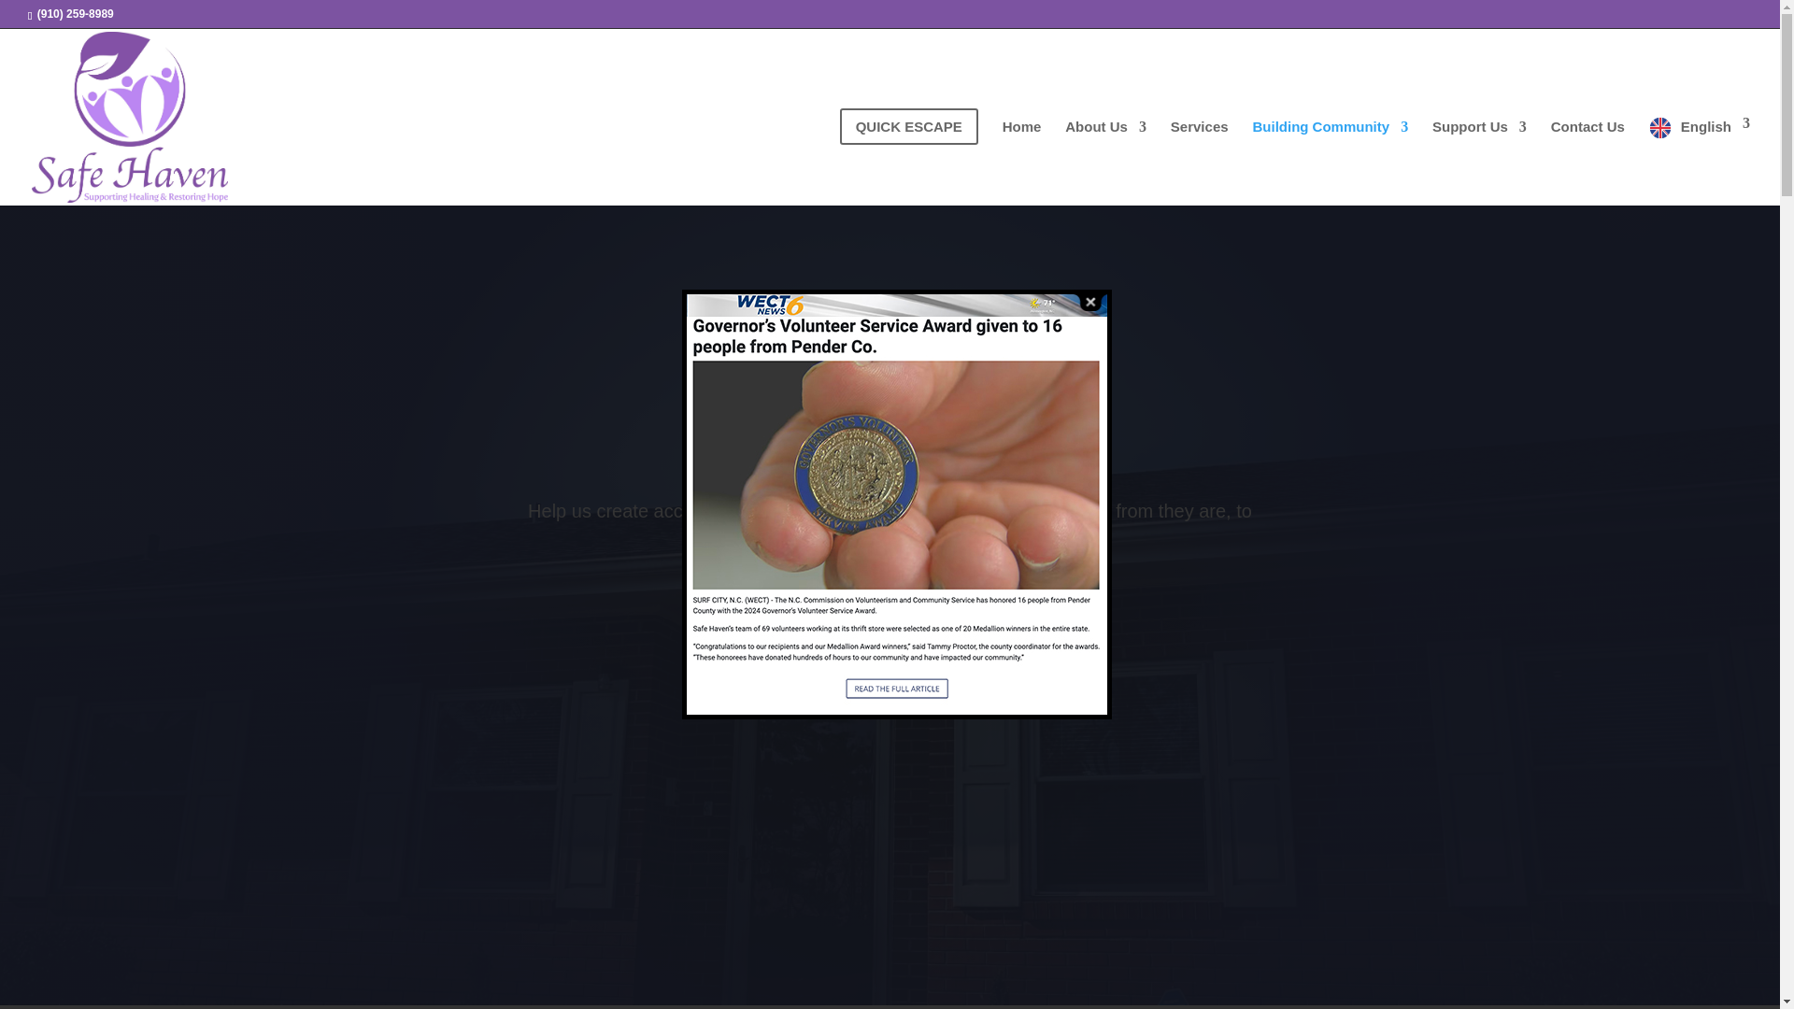  I want to click on About Us, so click(1105, 157).